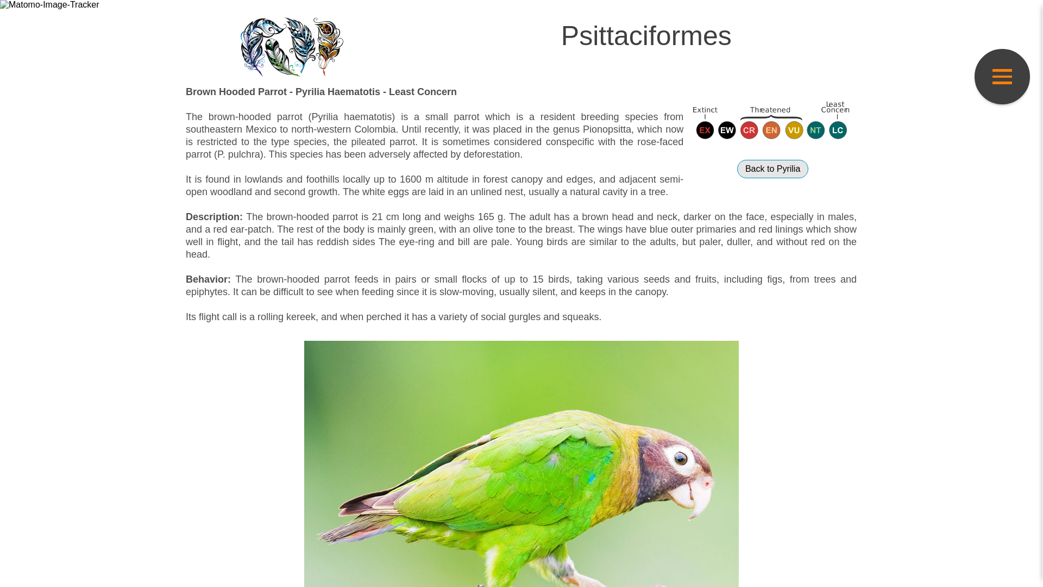 This screenshot has height=587, width=1043. Describe the element at coordinates (772, 168) in the screenshot. I see `Pyrilia` at that location.